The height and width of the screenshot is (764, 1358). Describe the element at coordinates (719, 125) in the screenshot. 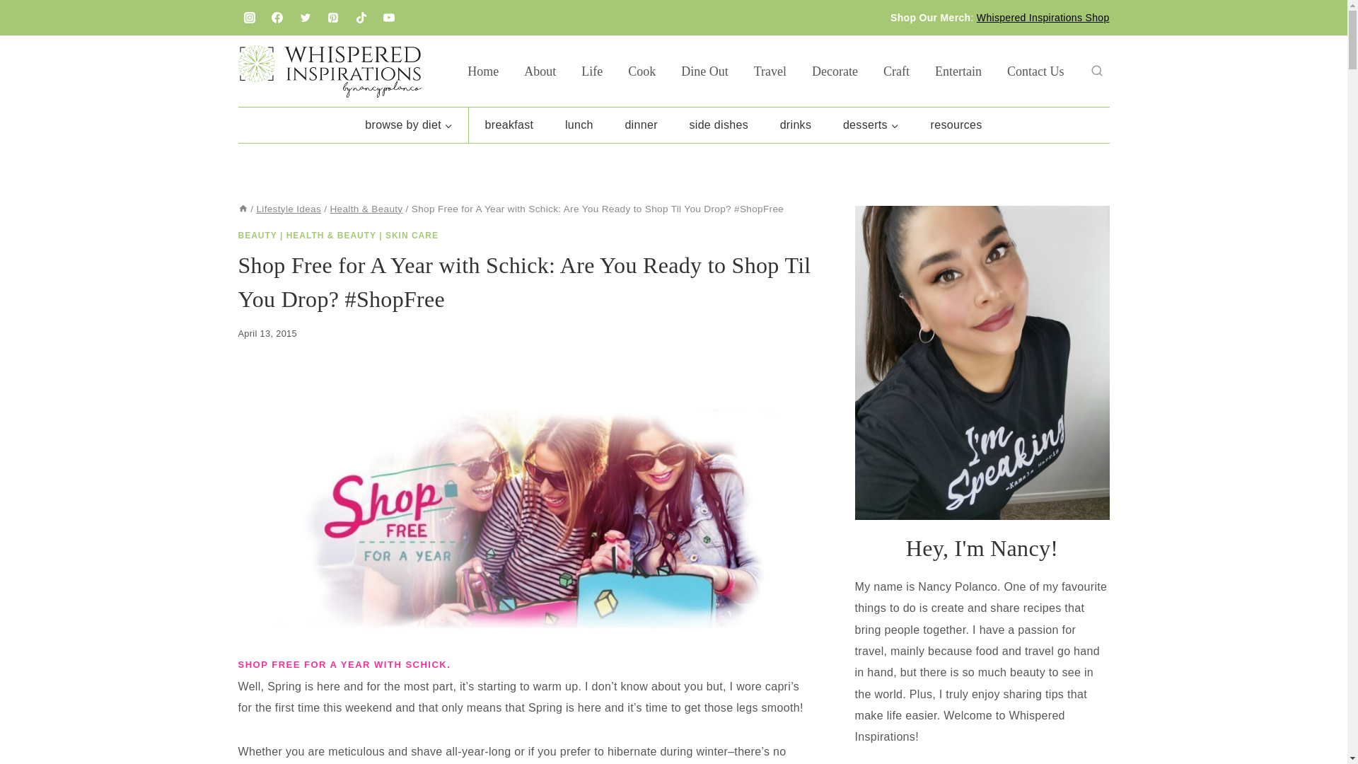

I see `side dishes` at that location.